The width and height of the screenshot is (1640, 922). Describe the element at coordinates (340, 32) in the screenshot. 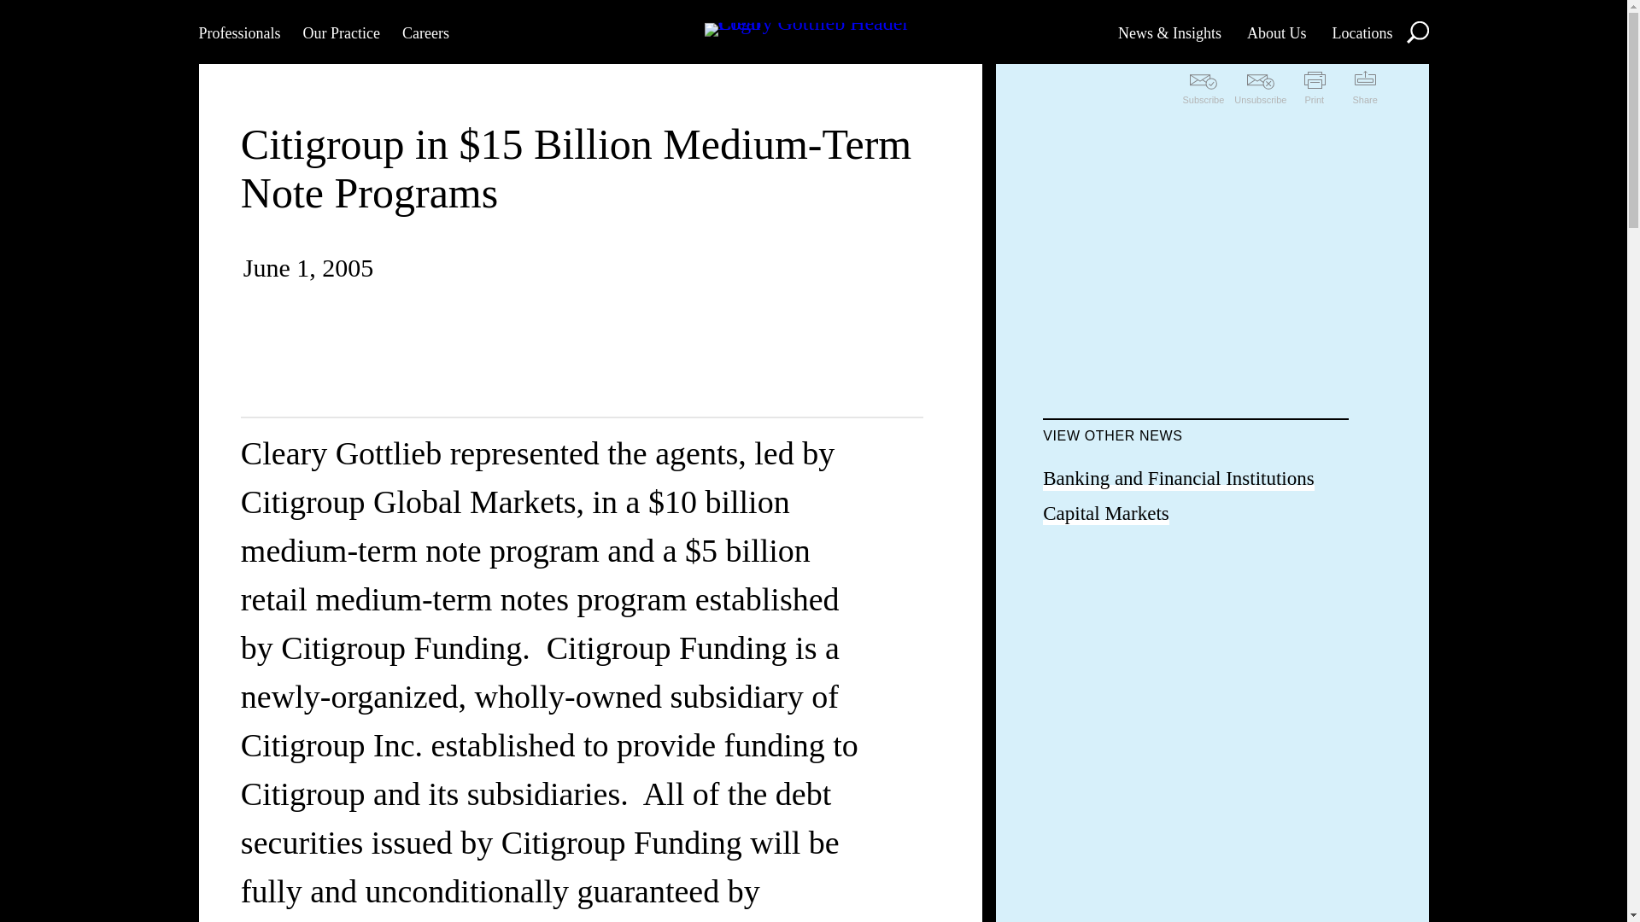

I see `Our Practice` at that location.